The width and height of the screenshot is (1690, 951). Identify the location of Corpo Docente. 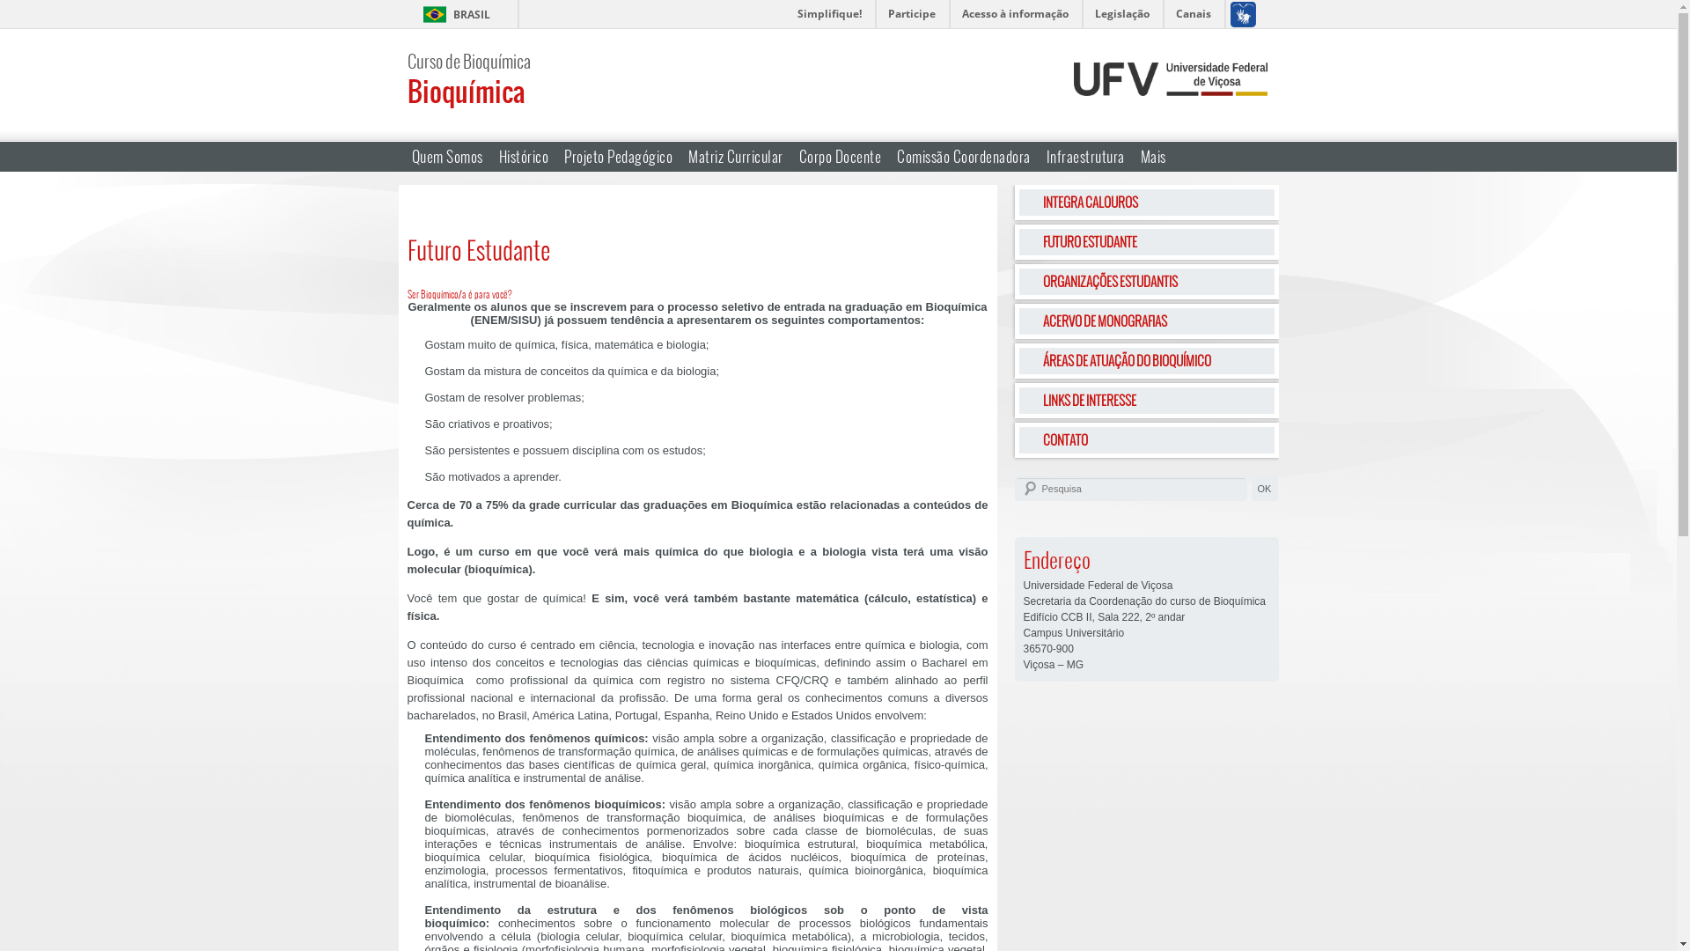
(840, 157).